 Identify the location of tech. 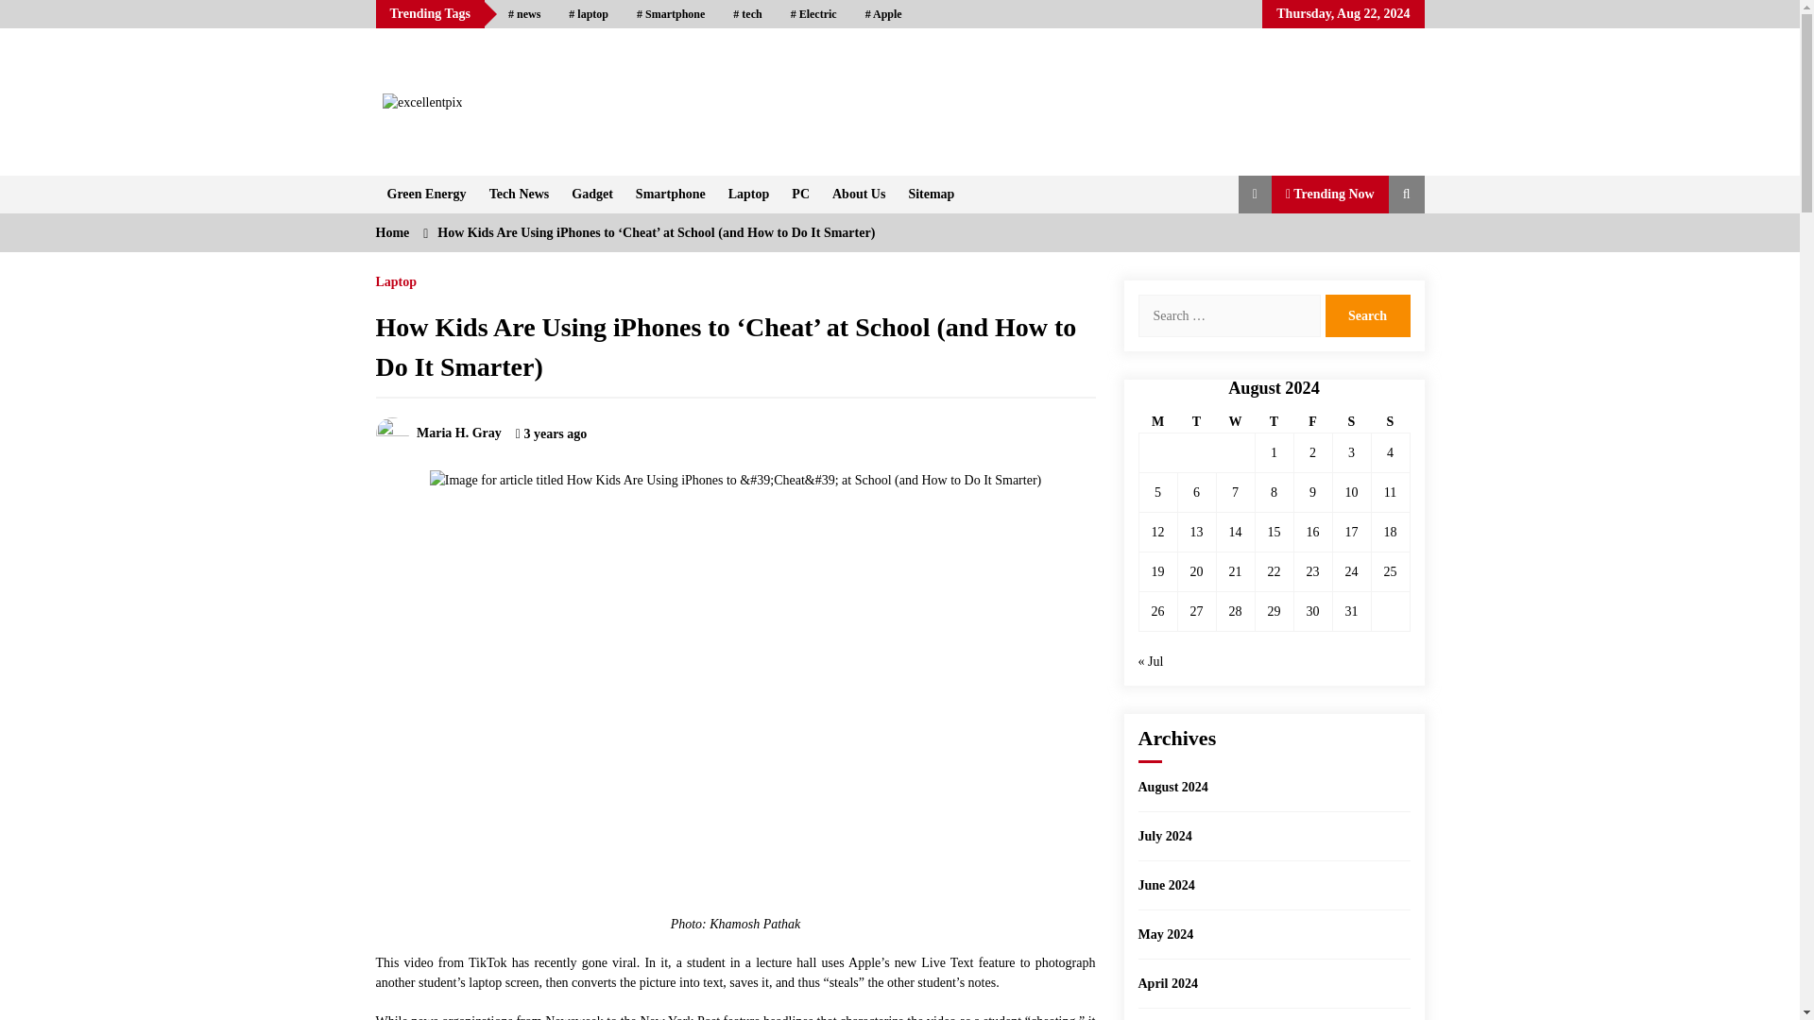
(746, 14).